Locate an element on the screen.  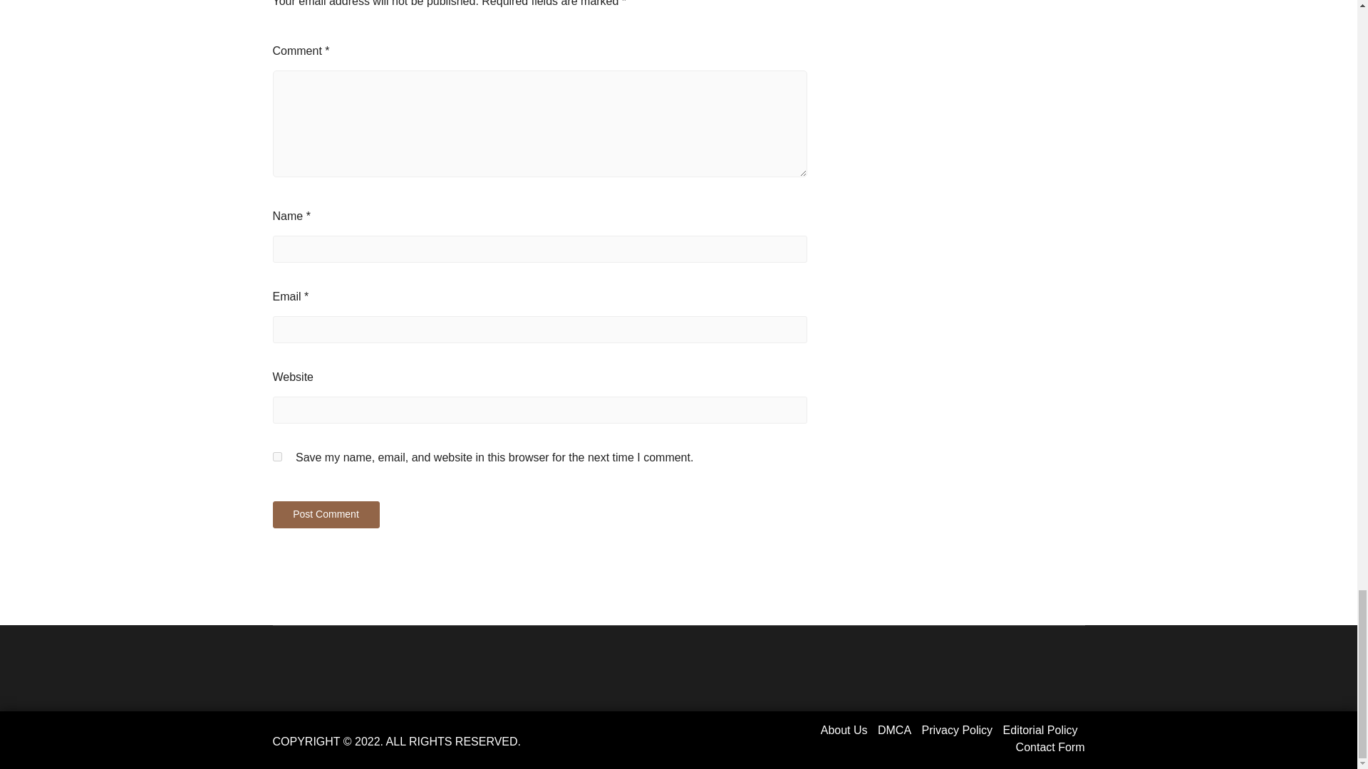
Post Comment is located at coordinates (325, 514).